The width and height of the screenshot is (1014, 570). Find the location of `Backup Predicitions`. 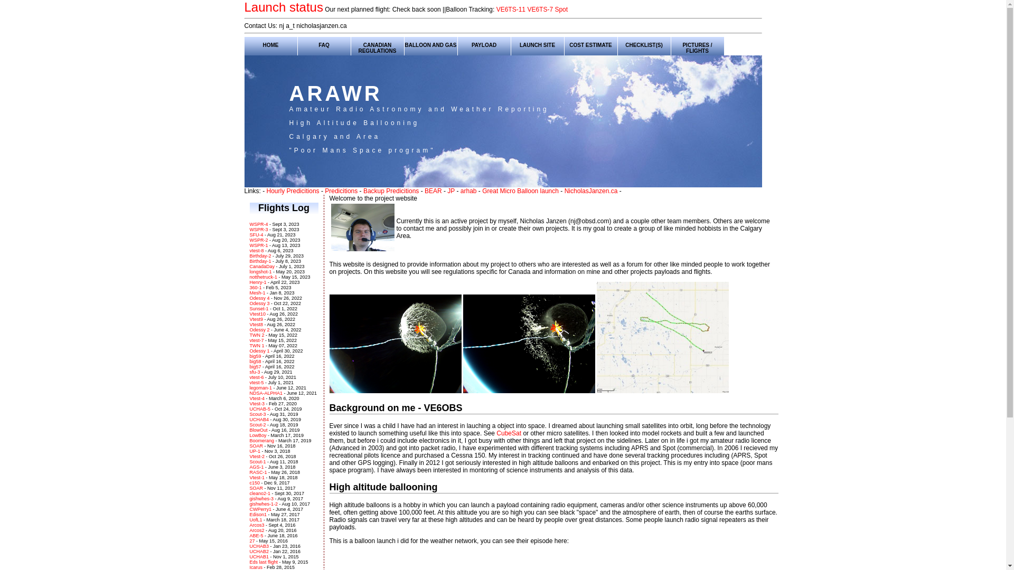

Backup Predicitions is located at coordinates (391, 191).